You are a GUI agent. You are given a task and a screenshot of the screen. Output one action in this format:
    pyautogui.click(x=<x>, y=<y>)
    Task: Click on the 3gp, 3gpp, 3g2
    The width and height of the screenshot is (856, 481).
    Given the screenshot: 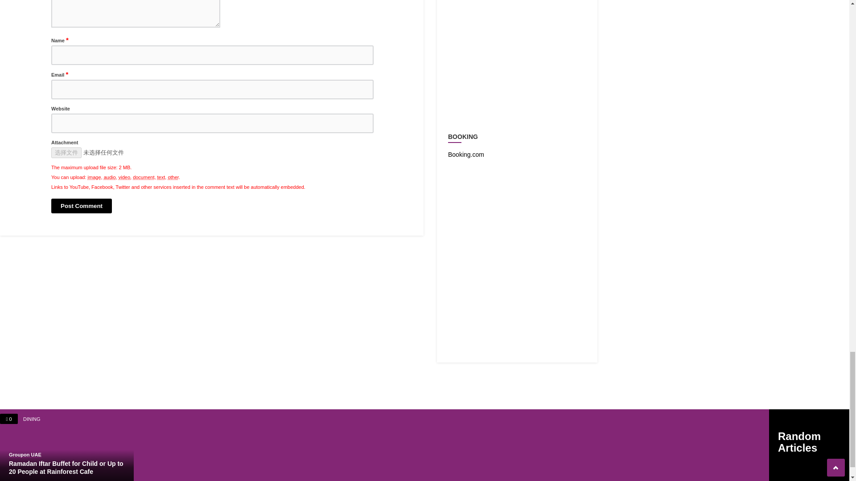 What is the action you would take?
    pyautogui.click(x=124, y=177)
    